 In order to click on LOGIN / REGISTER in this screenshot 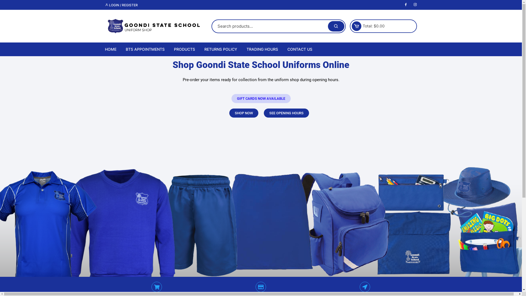, I will do `click(121, 5)`.